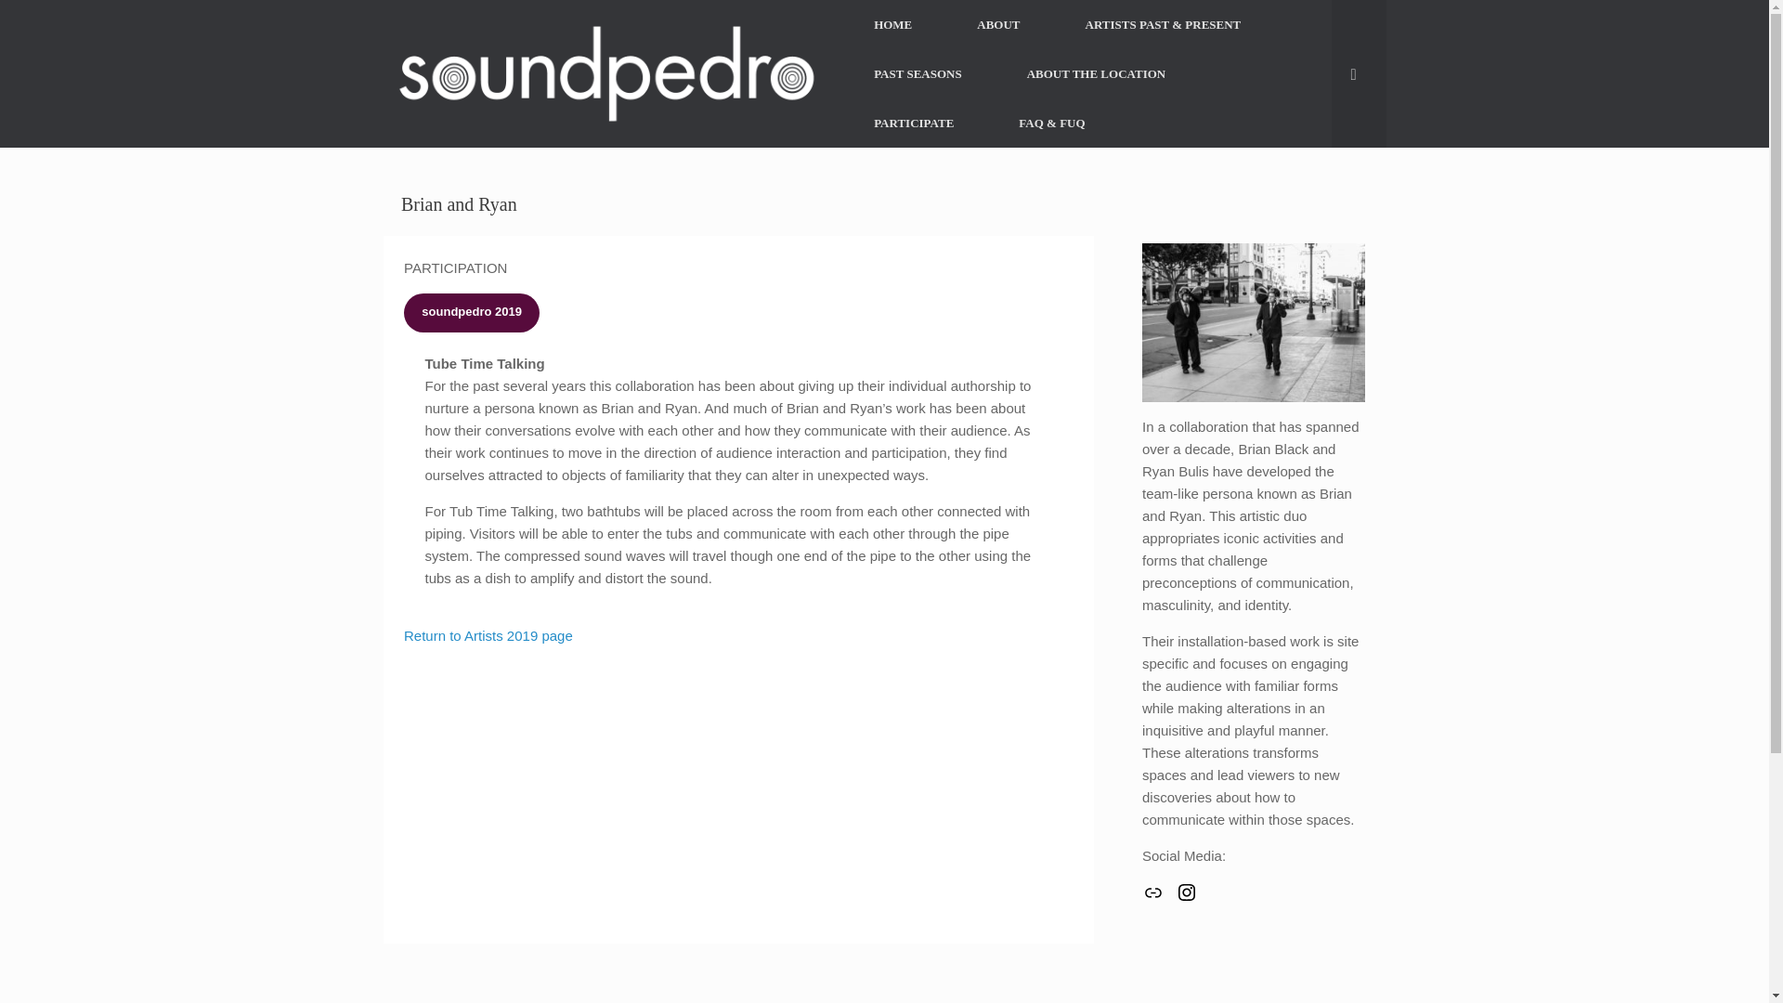  I want to click on soundpedro 2019, so click(472, 312).